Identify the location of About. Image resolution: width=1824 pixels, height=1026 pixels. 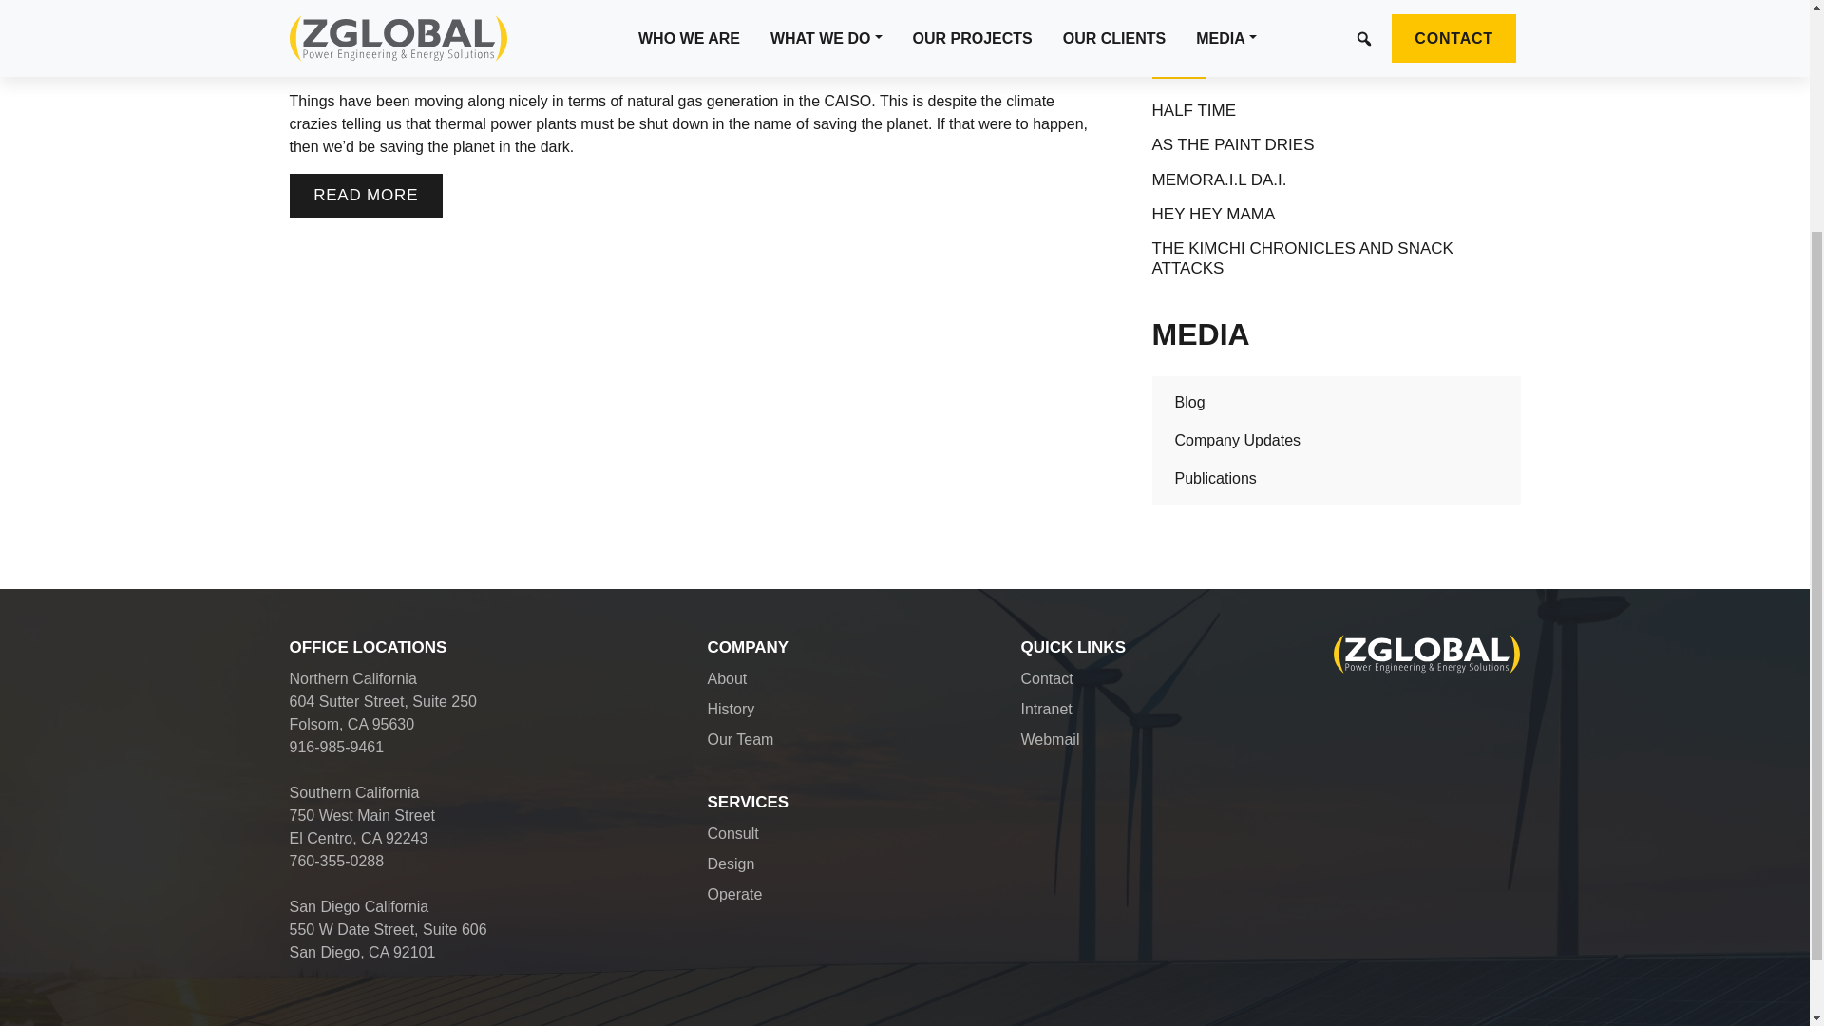
(726, 678).